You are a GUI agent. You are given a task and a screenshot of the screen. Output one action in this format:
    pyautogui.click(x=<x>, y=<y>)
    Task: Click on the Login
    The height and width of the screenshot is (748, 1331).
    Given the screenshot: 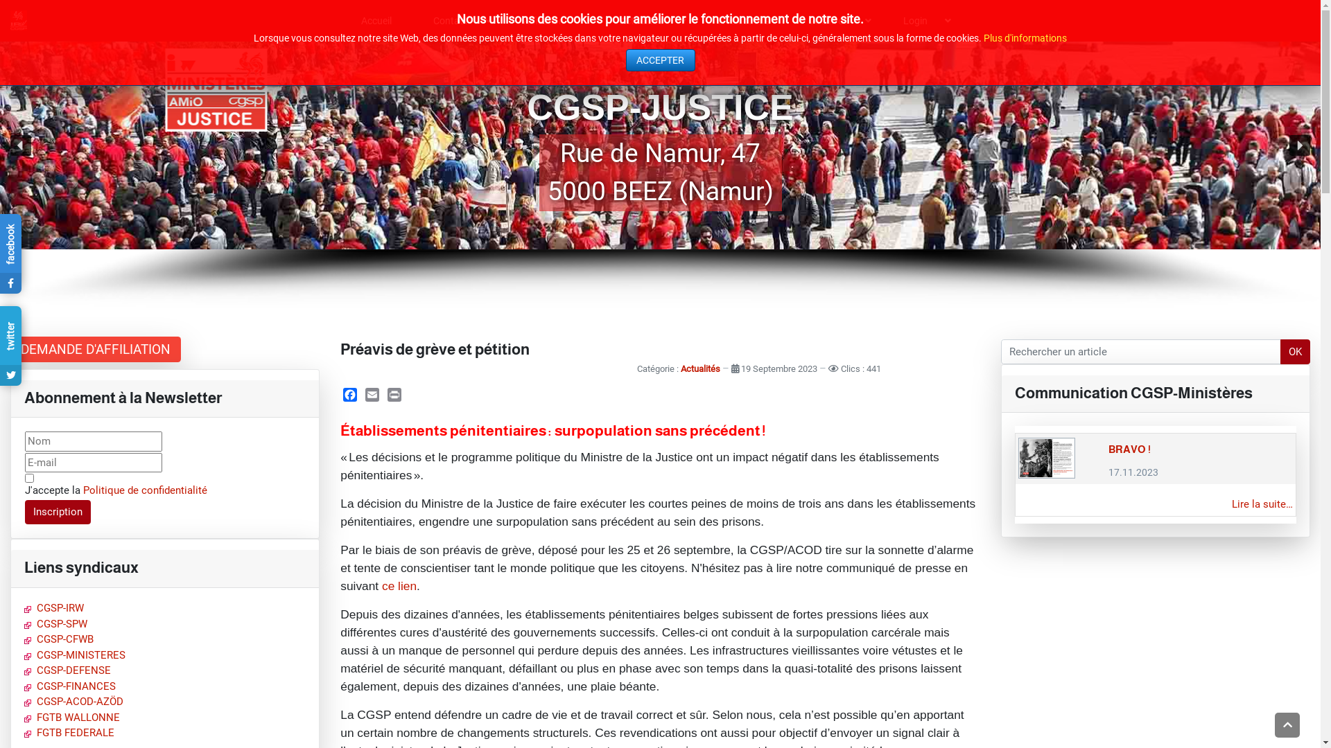 What is the action you would take?
    pyautogui.click(x=922, y=21)
    